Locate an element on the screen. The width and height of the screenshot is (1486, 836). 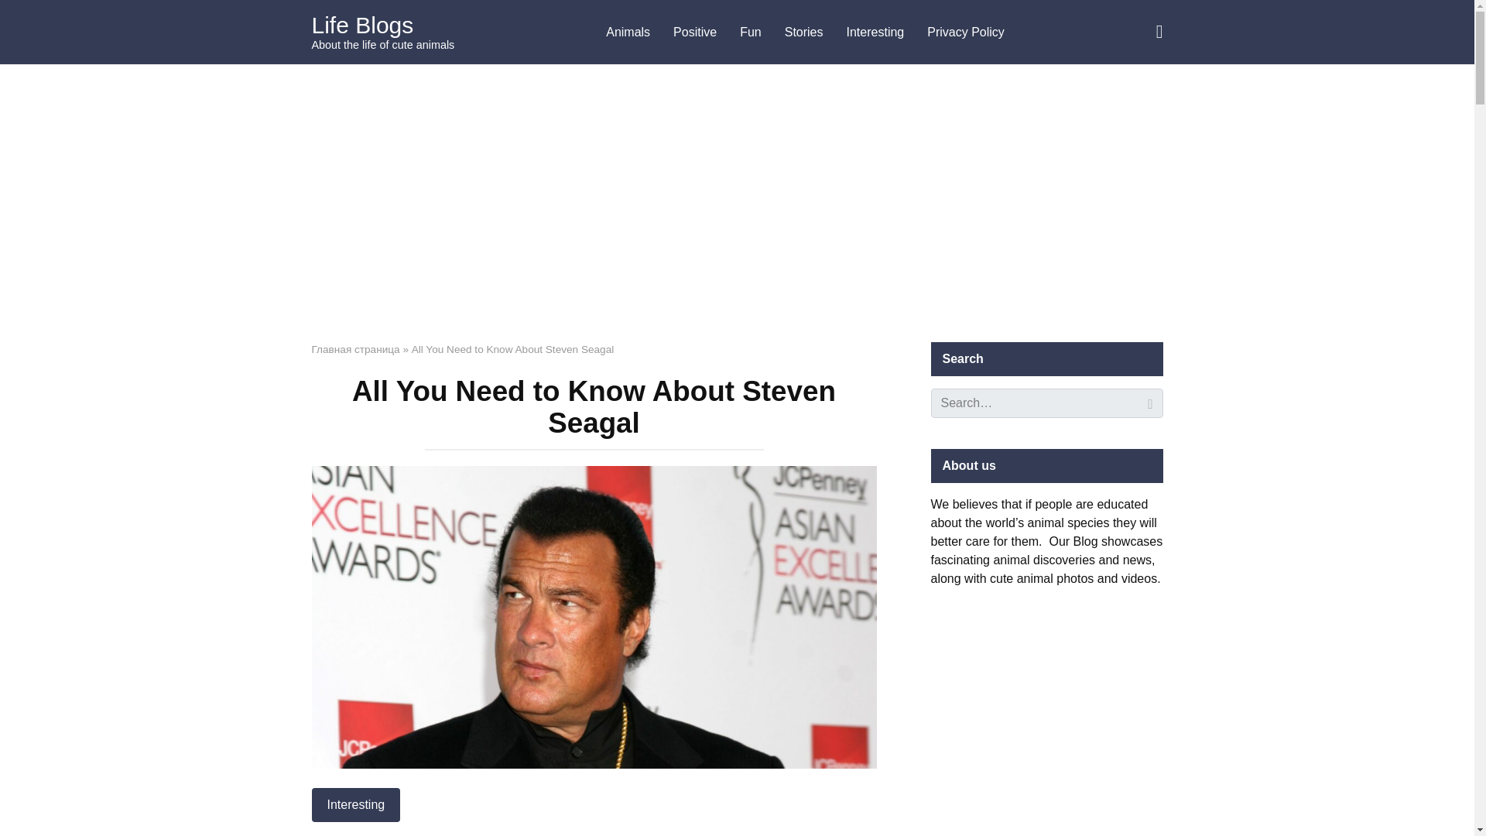
Privacy Policy is located at coordinates (966, 33).